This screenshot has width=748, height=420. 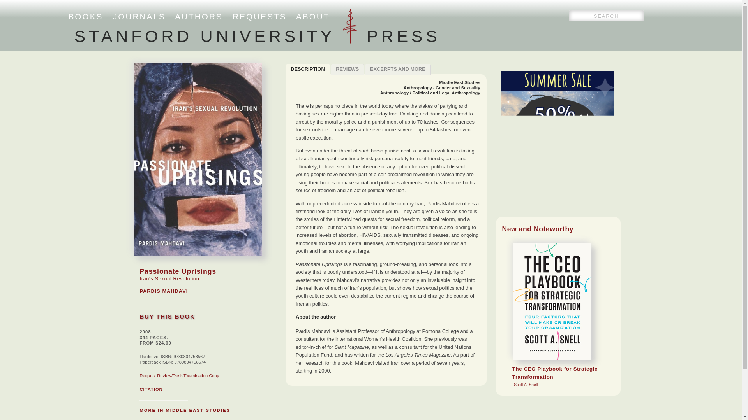 What do you see at coordinates (259, 16) in the screenshot?
I see `REQUESTS` at bounding box center [259, 16].